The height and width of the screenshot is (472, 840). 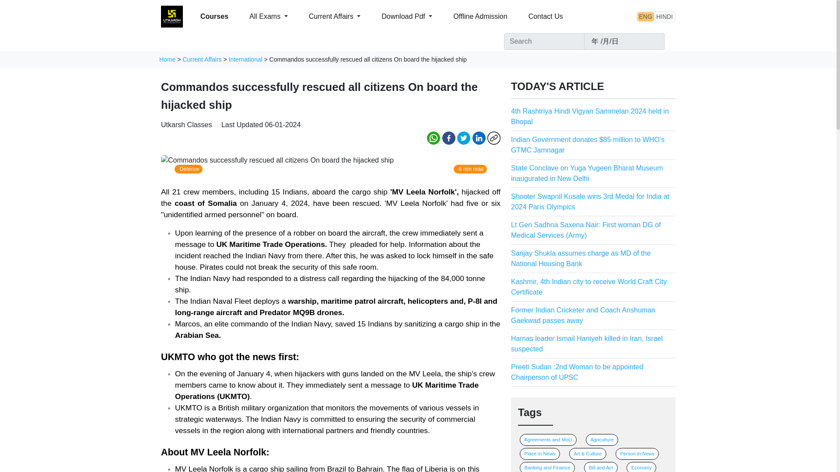 I want to click on HINDI, so click(x=665, y=16).